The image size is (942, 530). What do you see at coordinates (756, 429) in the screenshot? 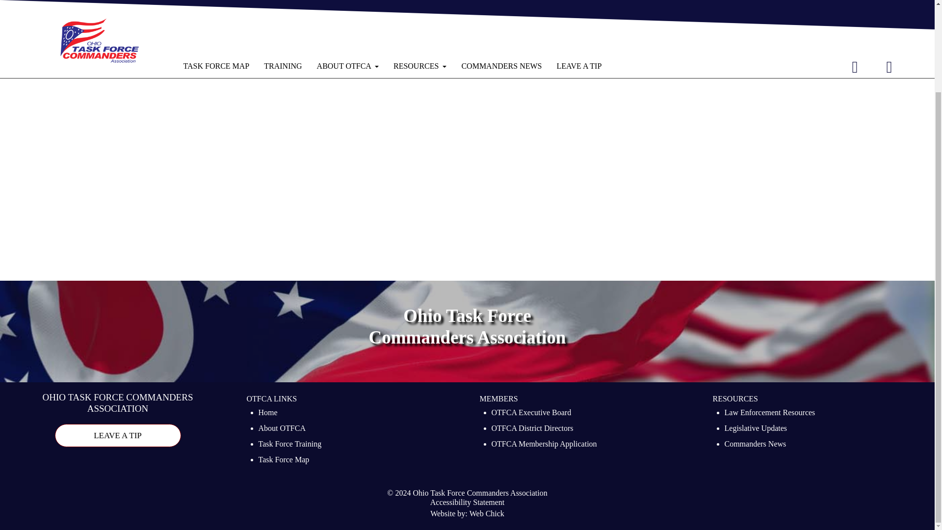
I see `Legislative Updates` at bounding box center [756, 429].